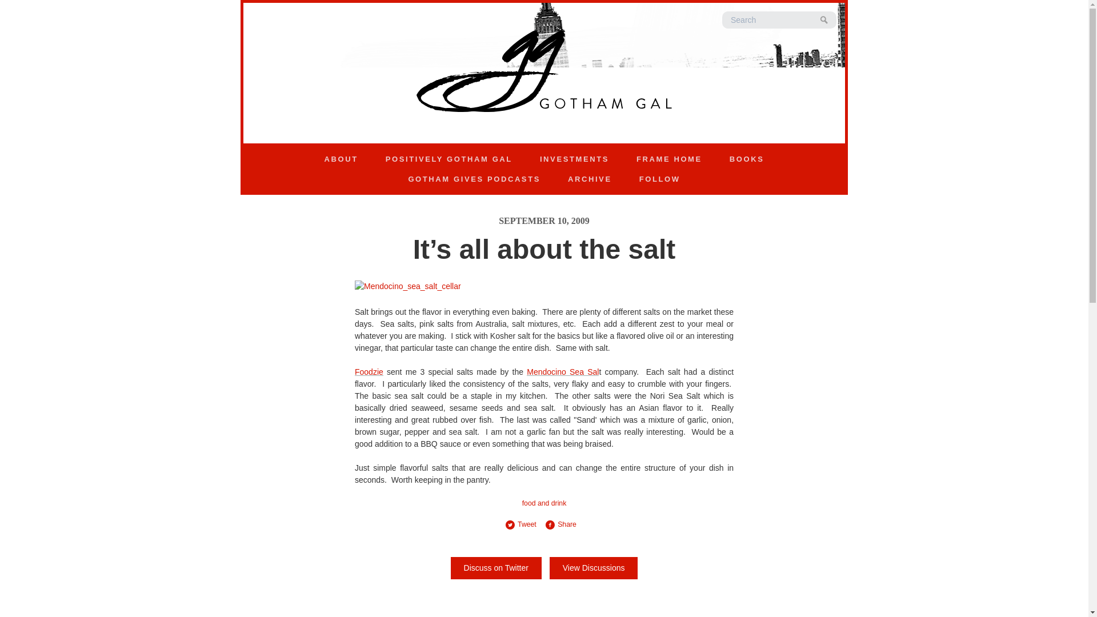 The height and width of the screenshot is (617, 1097). I want to click on View Discussions, so click(594, 568).